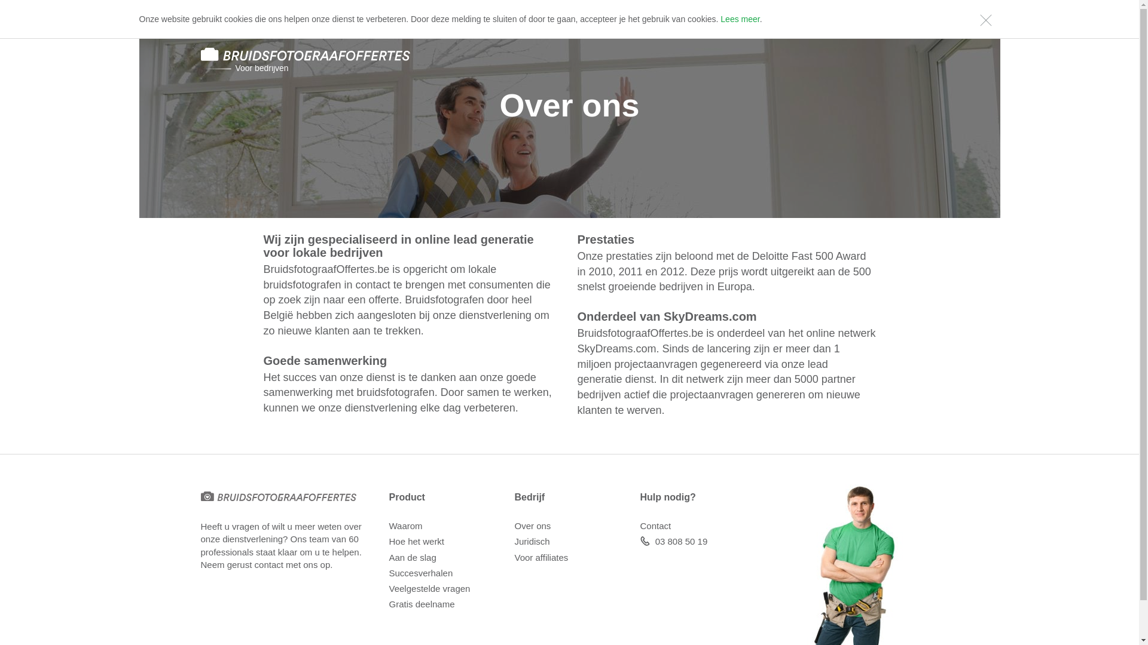 The width and height of the screenshot is (1148, 645). I want to click on Aan de slag, so click(413, 558).